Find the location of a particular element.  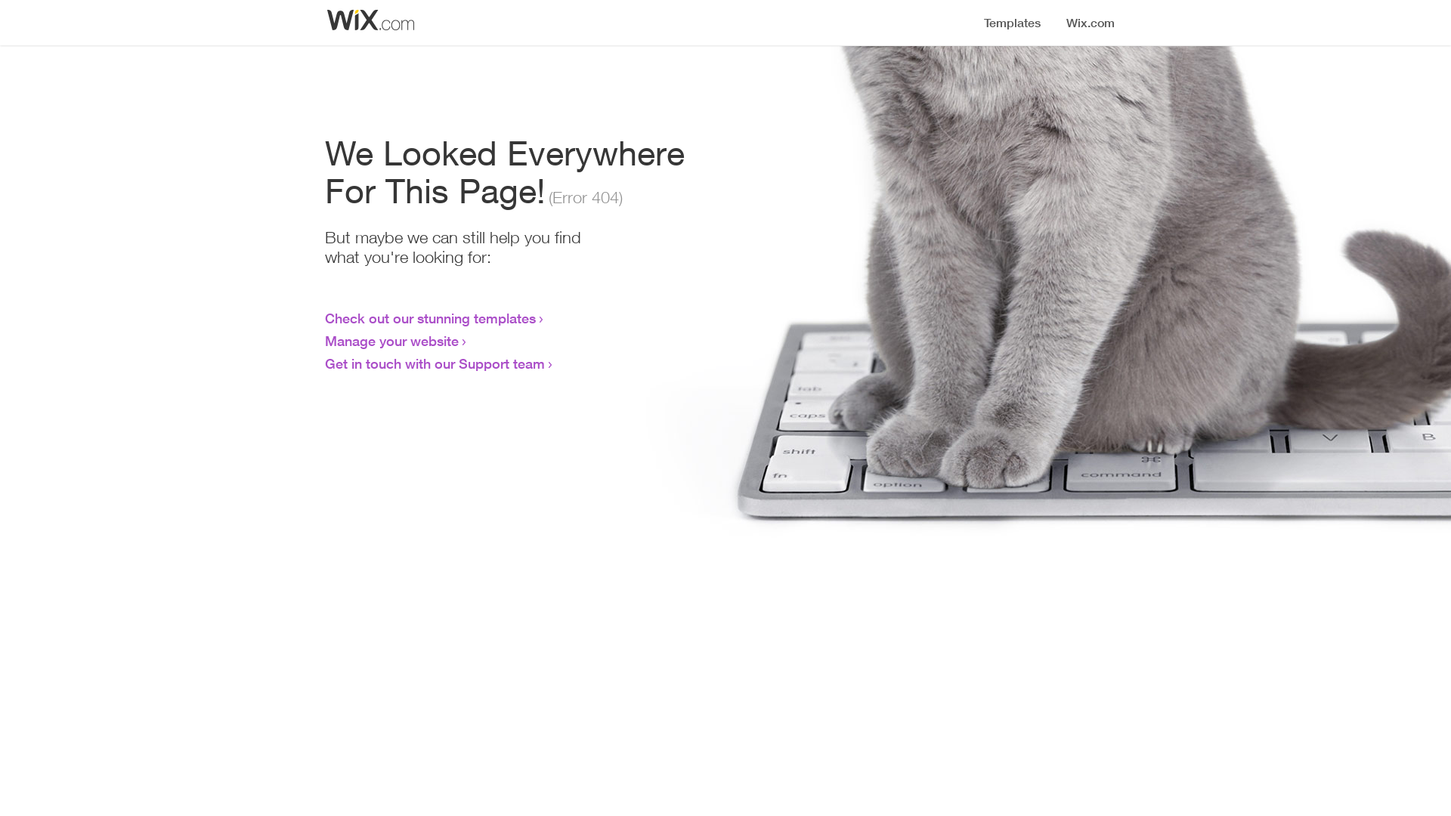

Get in touch with our Support team is located at coordinates (435, 363).